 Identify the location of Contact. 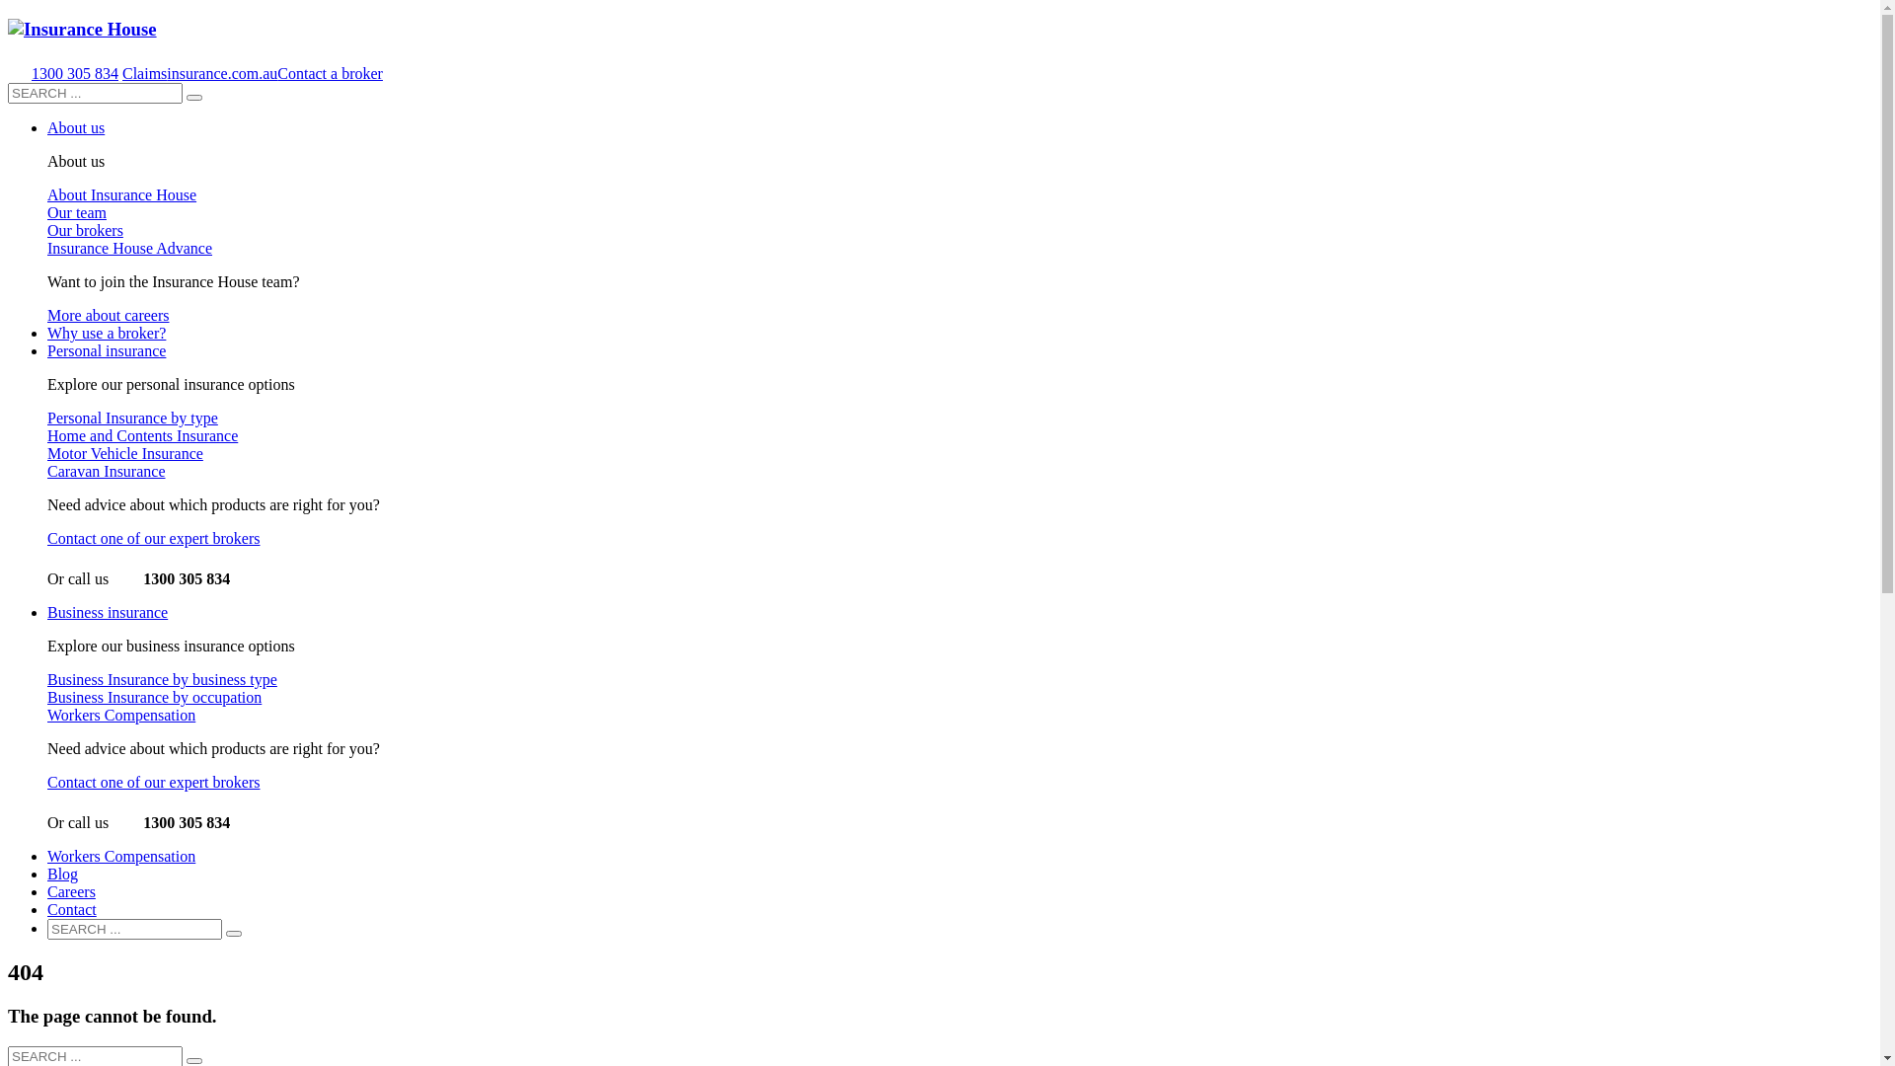
(72, 910).